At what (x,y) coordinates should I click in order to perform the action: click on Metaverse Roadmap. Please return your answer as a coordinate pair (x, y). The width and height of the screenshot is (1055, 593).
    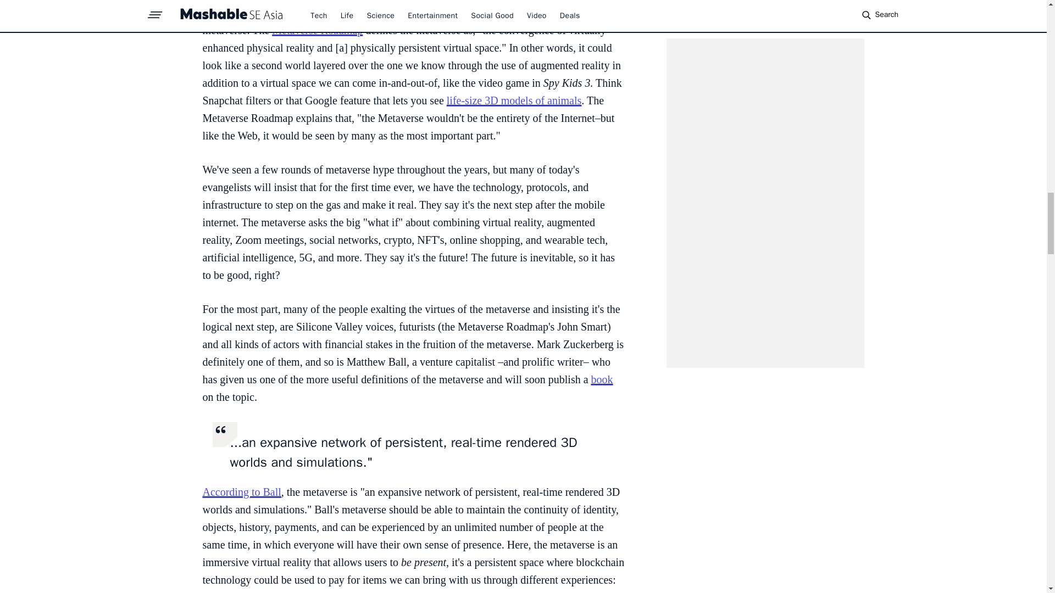
    Looking at the image, I should click on (356, 12).